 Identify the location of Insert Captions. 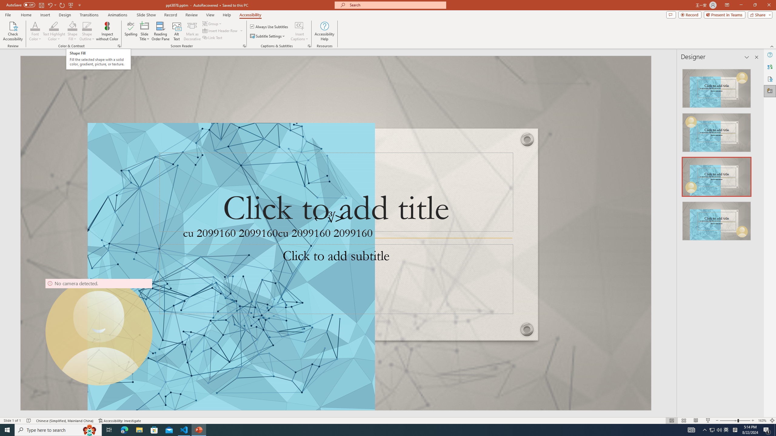
(299, 26).